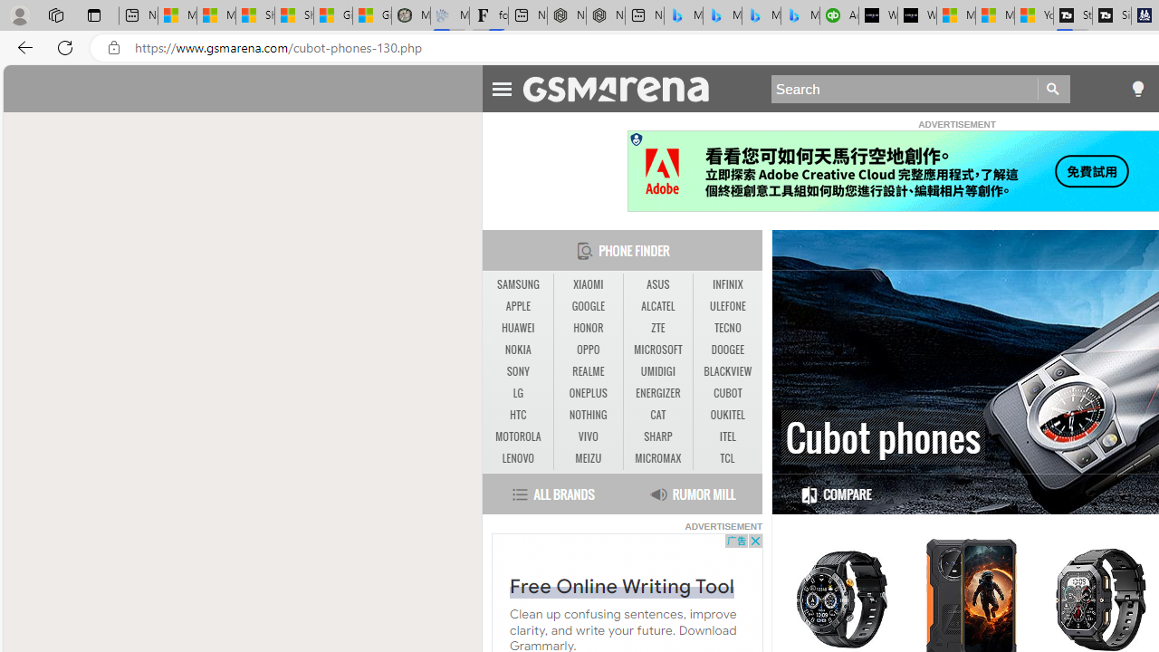 This screenshot has height=652, width=1159. What do you see at coordinates (728, 415) in the screenshot?
I see `OUKITEL` at bounding box center [728, 415].